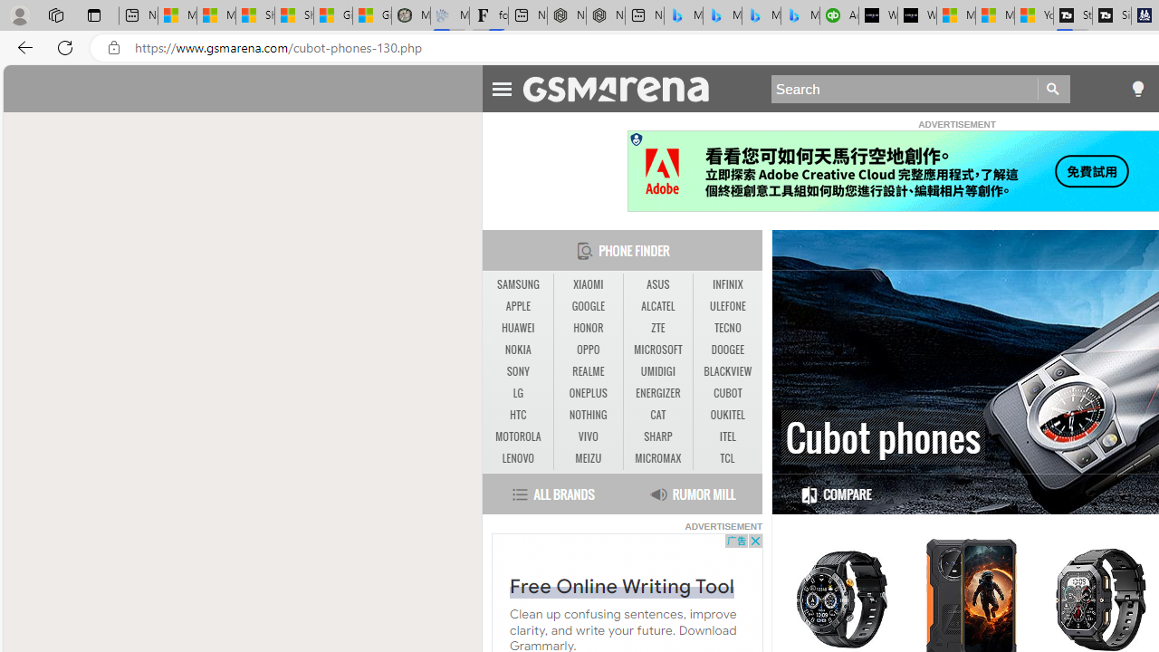 This screenshot has height=652, width=1159. What do you see at coordinates (728, 415) in the screenshot?
I see `OUKITEL` at bounding box center [728, 415].